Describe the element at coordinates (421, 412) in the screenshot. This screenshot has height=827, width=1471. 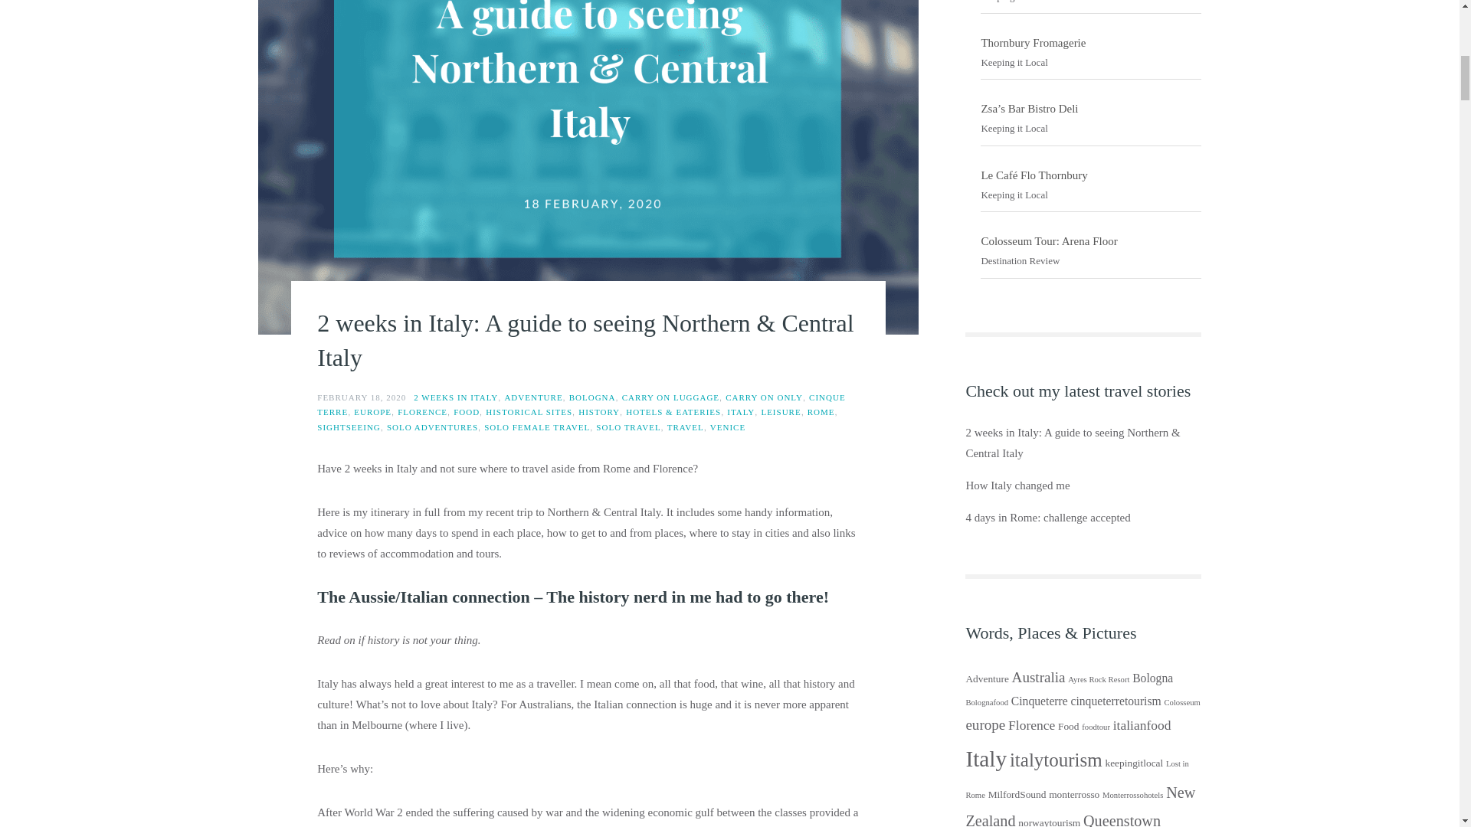
I see `FLORENCE` at that location.